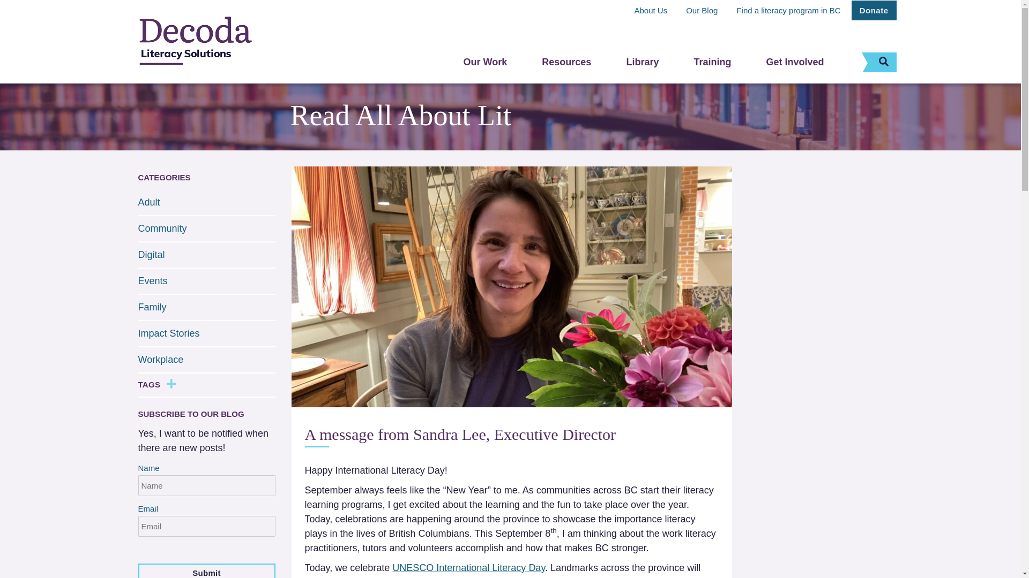  I want to click on Resources, so click(566, 62).